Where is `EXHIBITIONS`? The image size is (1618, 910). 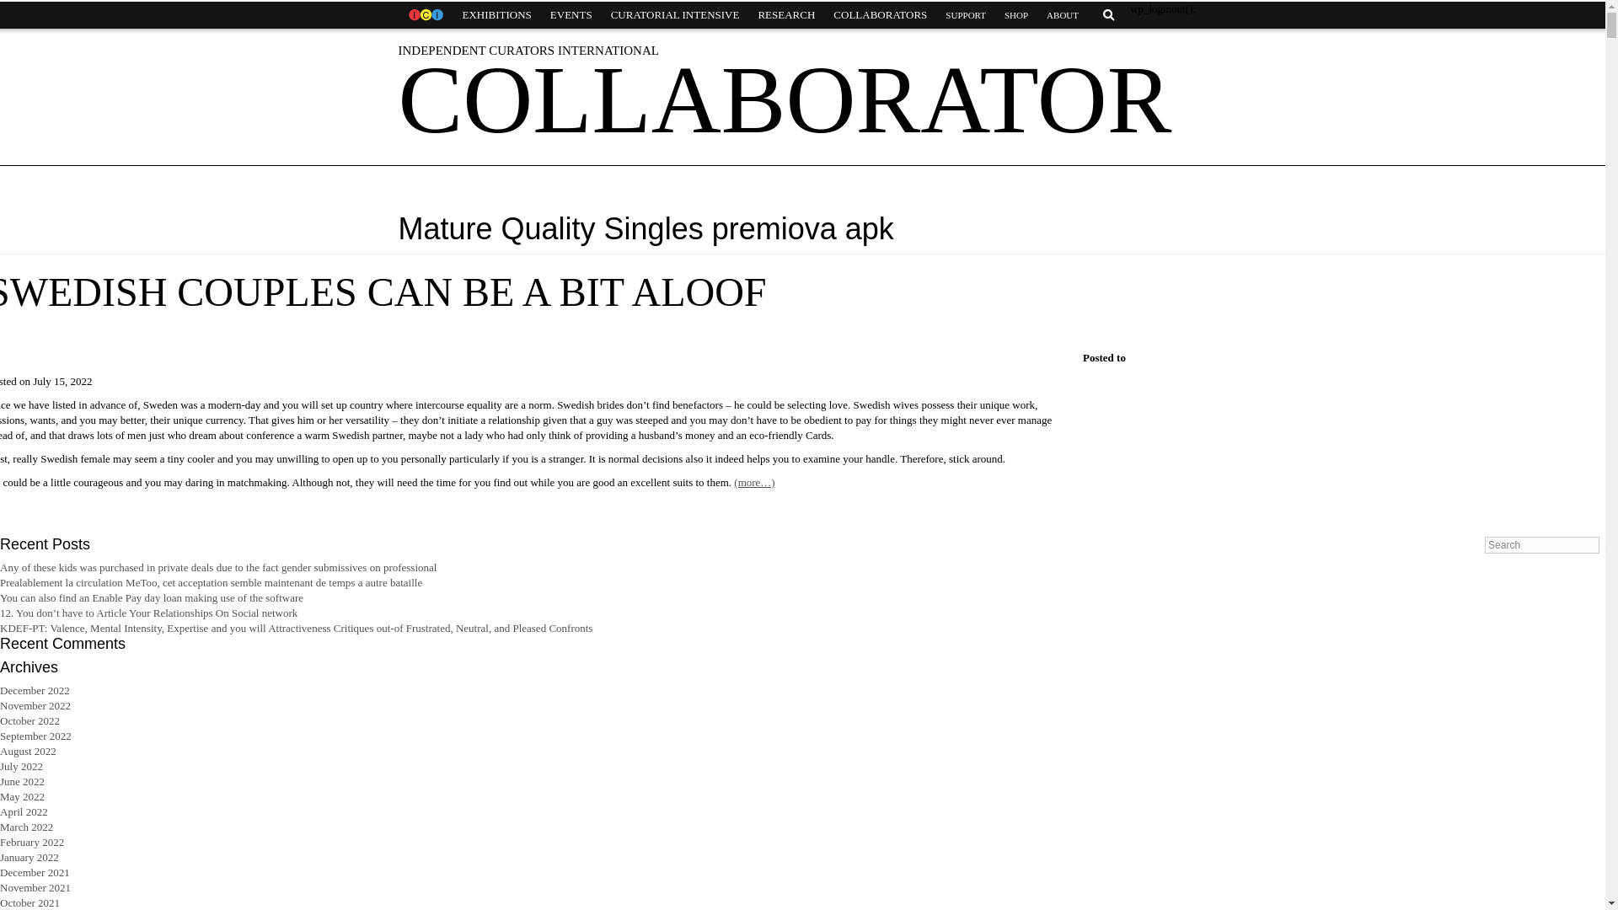 EXHIBITIONS is located at coordinates (496, 15).